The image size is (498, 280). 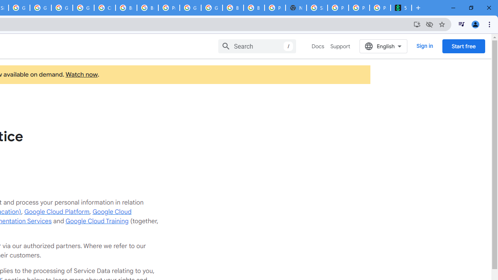 What do you see at coordinates (296, 8) in the screenshot?
I see `New Tab` at bounding box center [296, 8].